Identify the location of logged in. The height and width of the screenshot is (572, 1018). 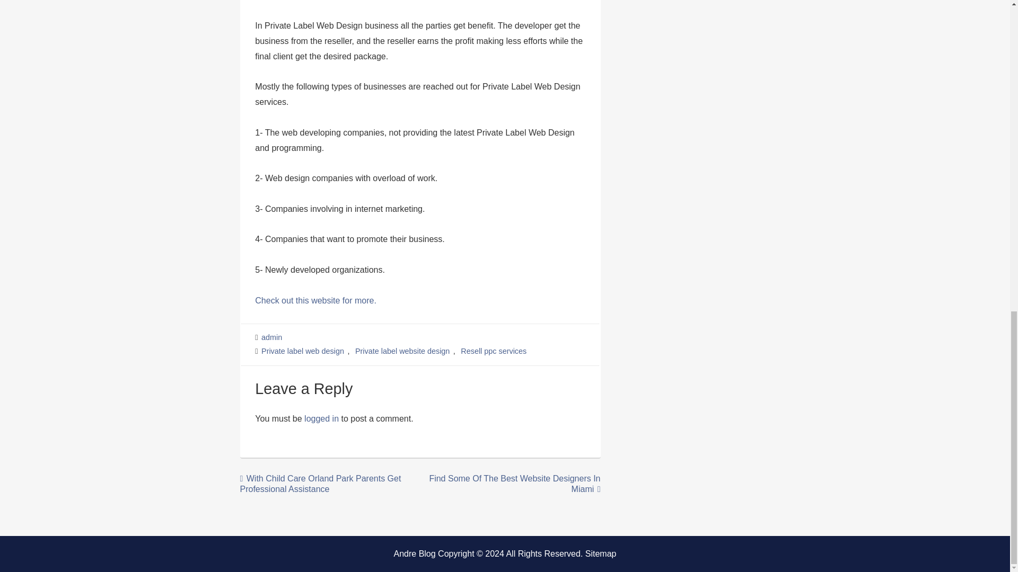
(321, 418).